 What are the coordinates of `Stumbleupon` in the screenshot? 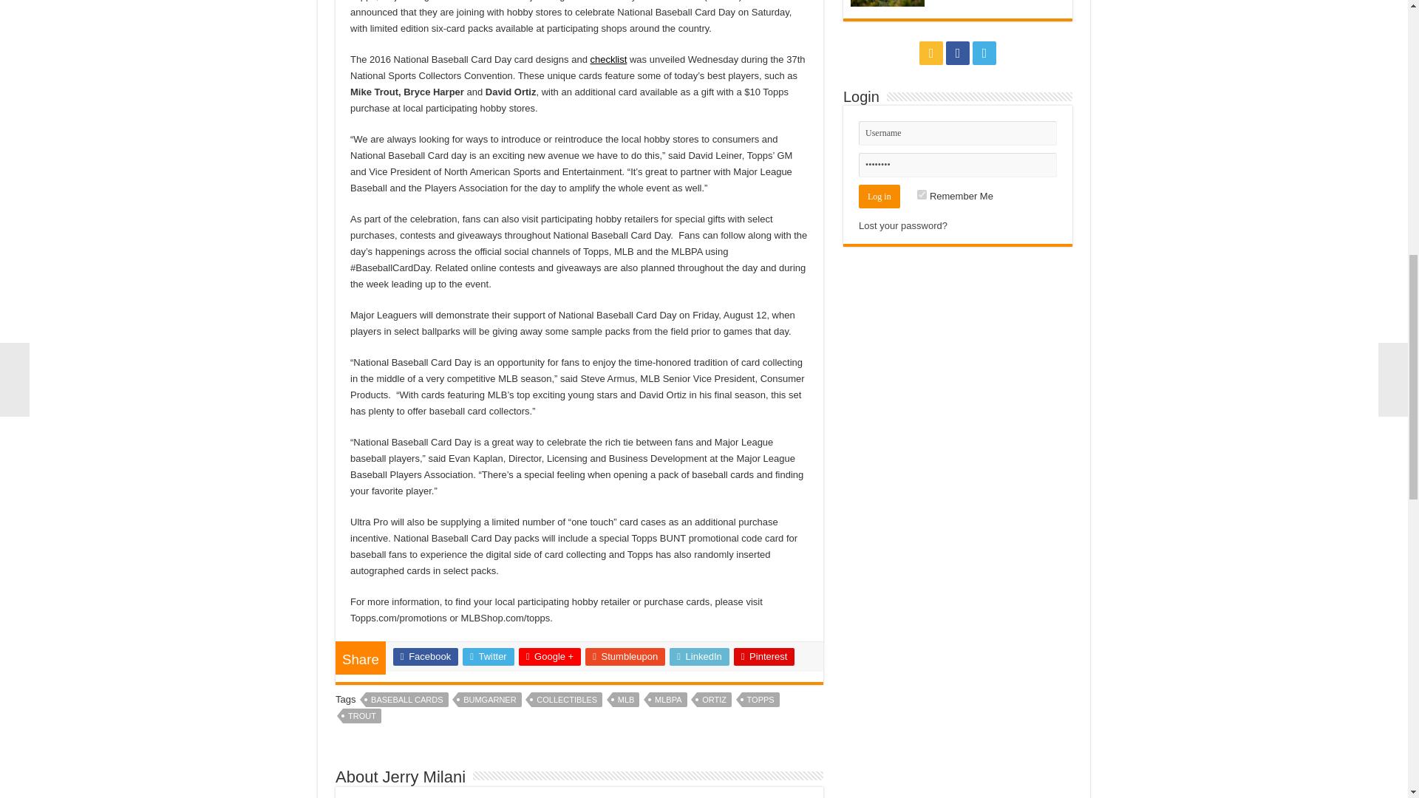 It's located at (625, 656).